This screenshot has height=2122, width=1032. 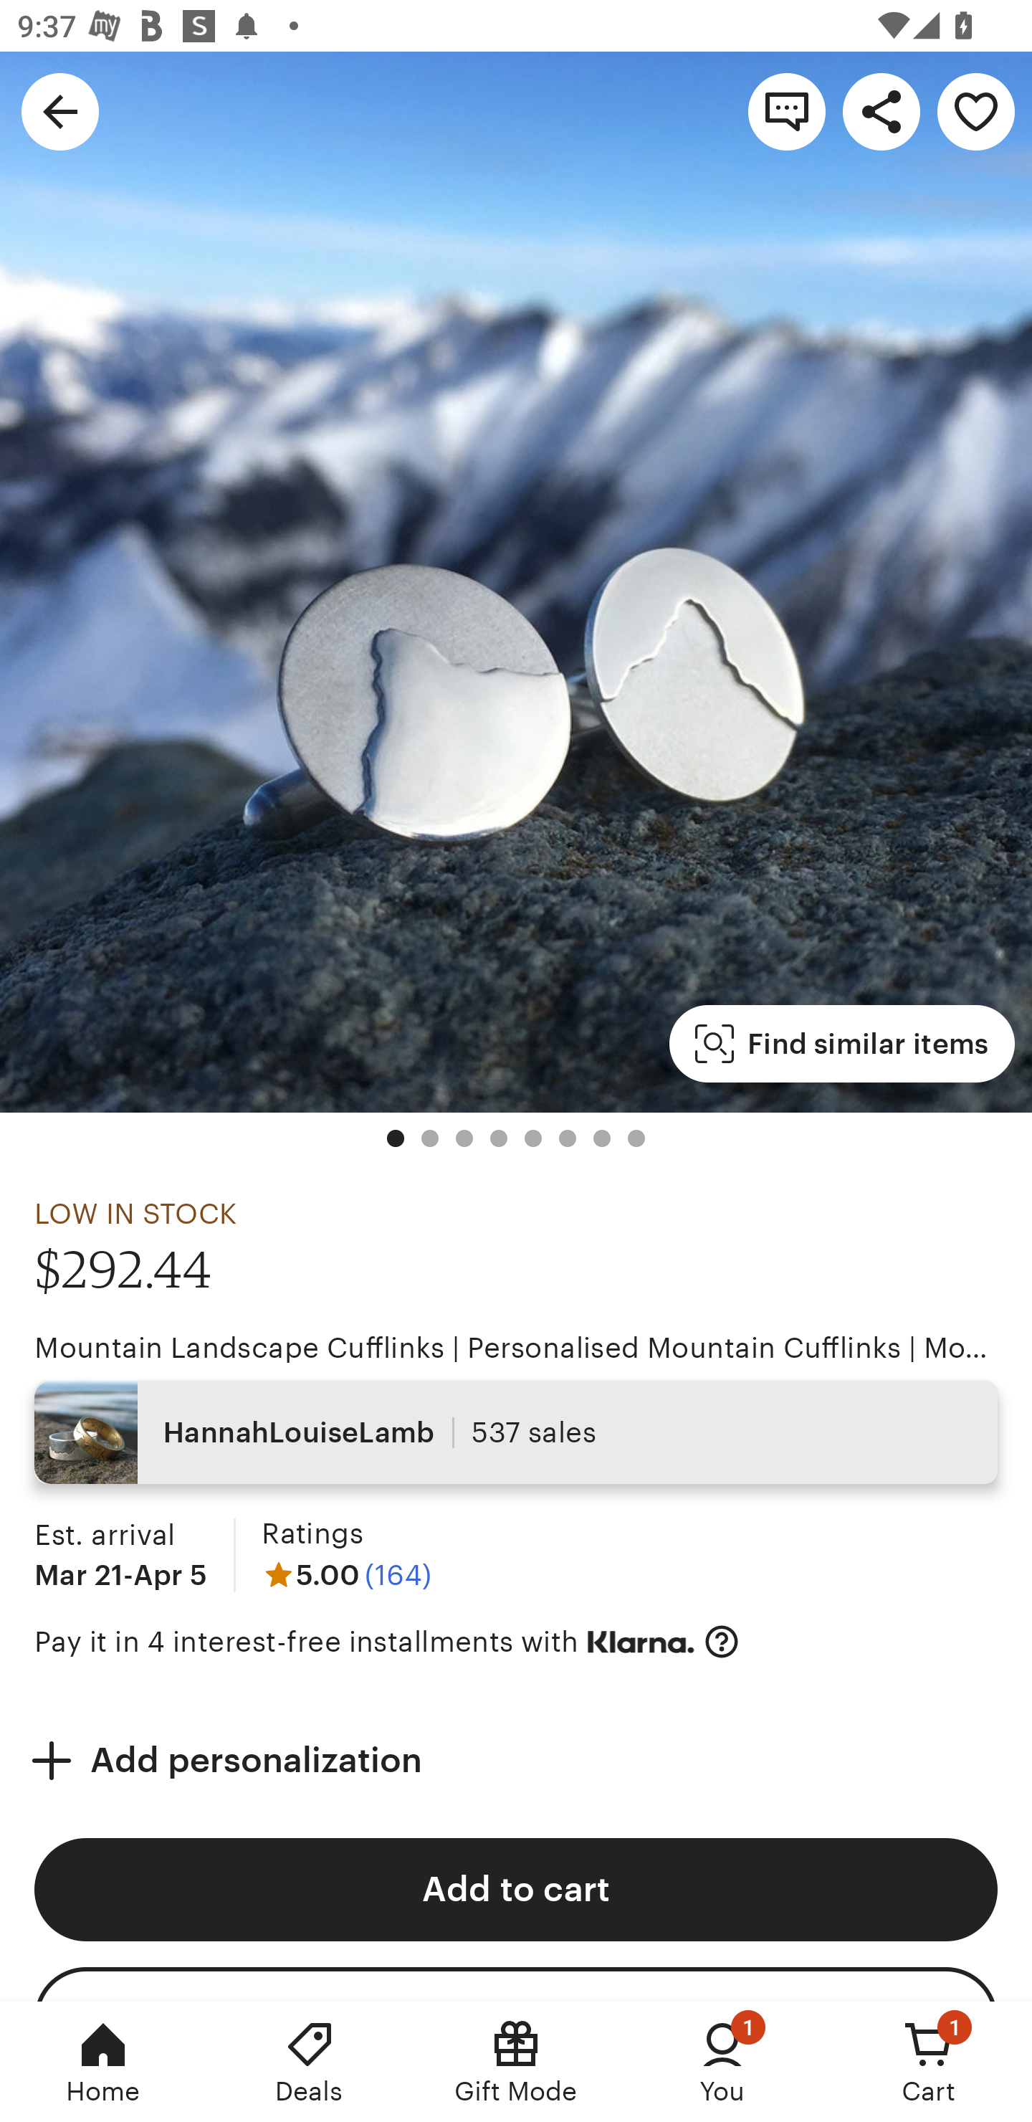 I want to click on Find similar items, so click(x=841, y=1044).